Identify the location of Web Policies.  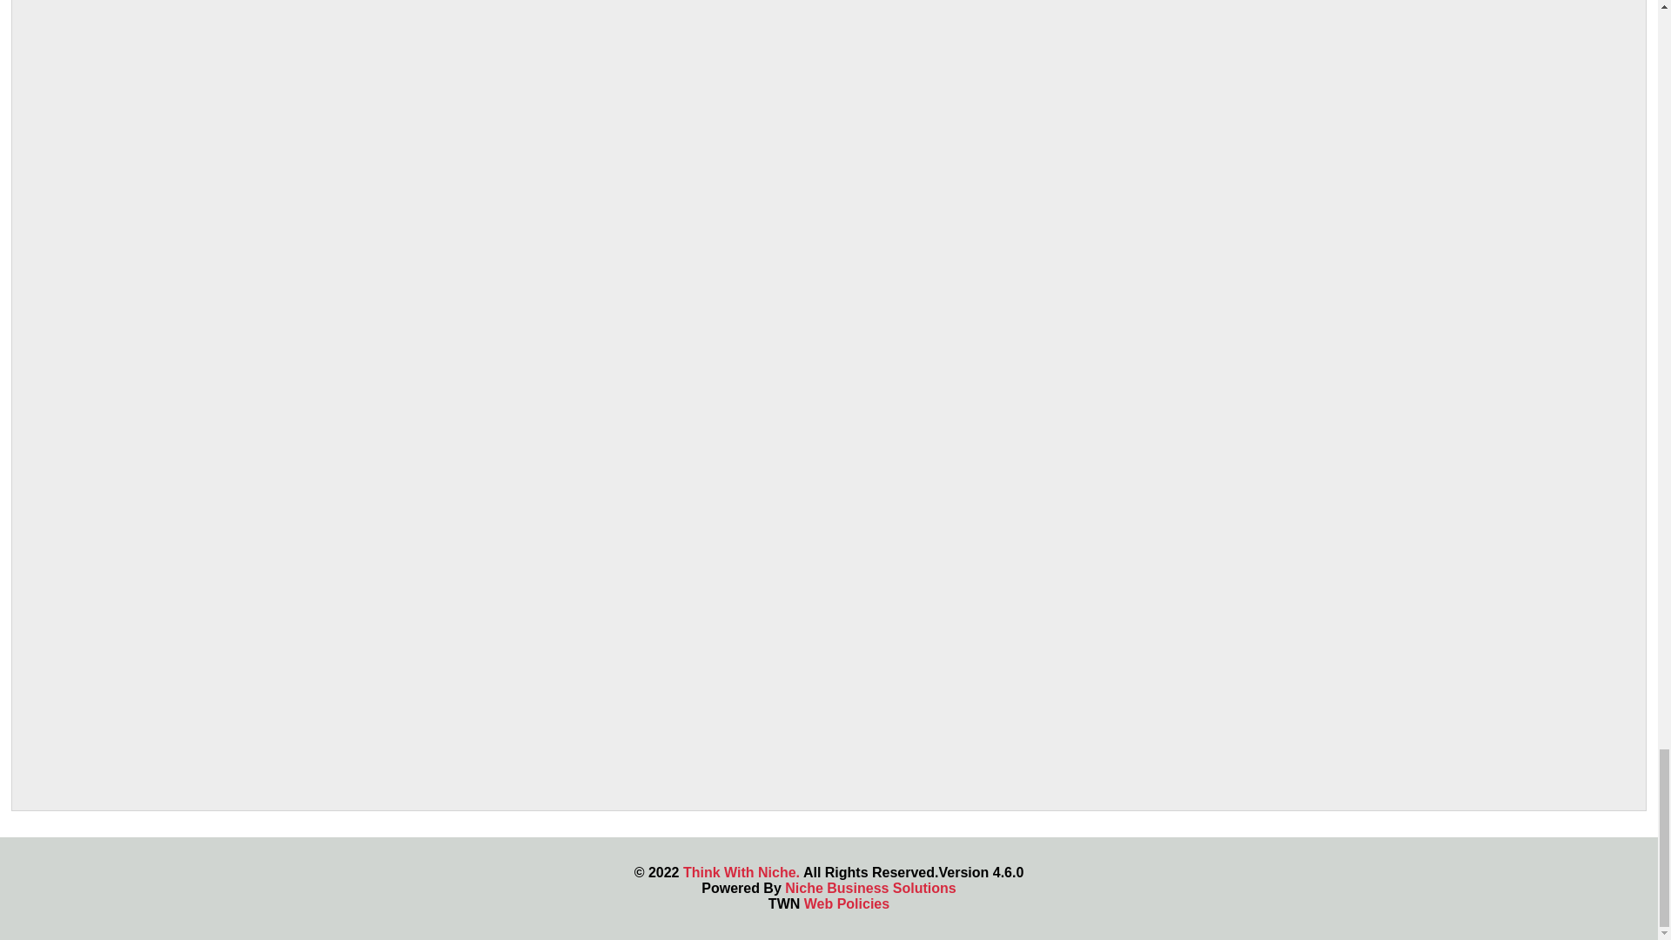
(846, 903).